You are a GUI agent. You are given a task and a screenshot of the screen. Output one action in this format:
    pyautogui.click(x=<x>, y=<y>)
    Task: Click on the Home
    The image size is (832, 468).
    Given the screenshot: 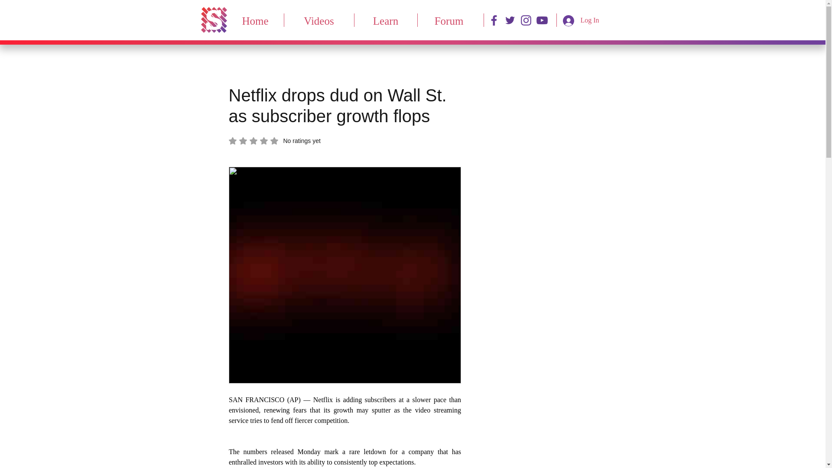 What is the action you would take?
    pyautogui.click(x=275, y=140)
    